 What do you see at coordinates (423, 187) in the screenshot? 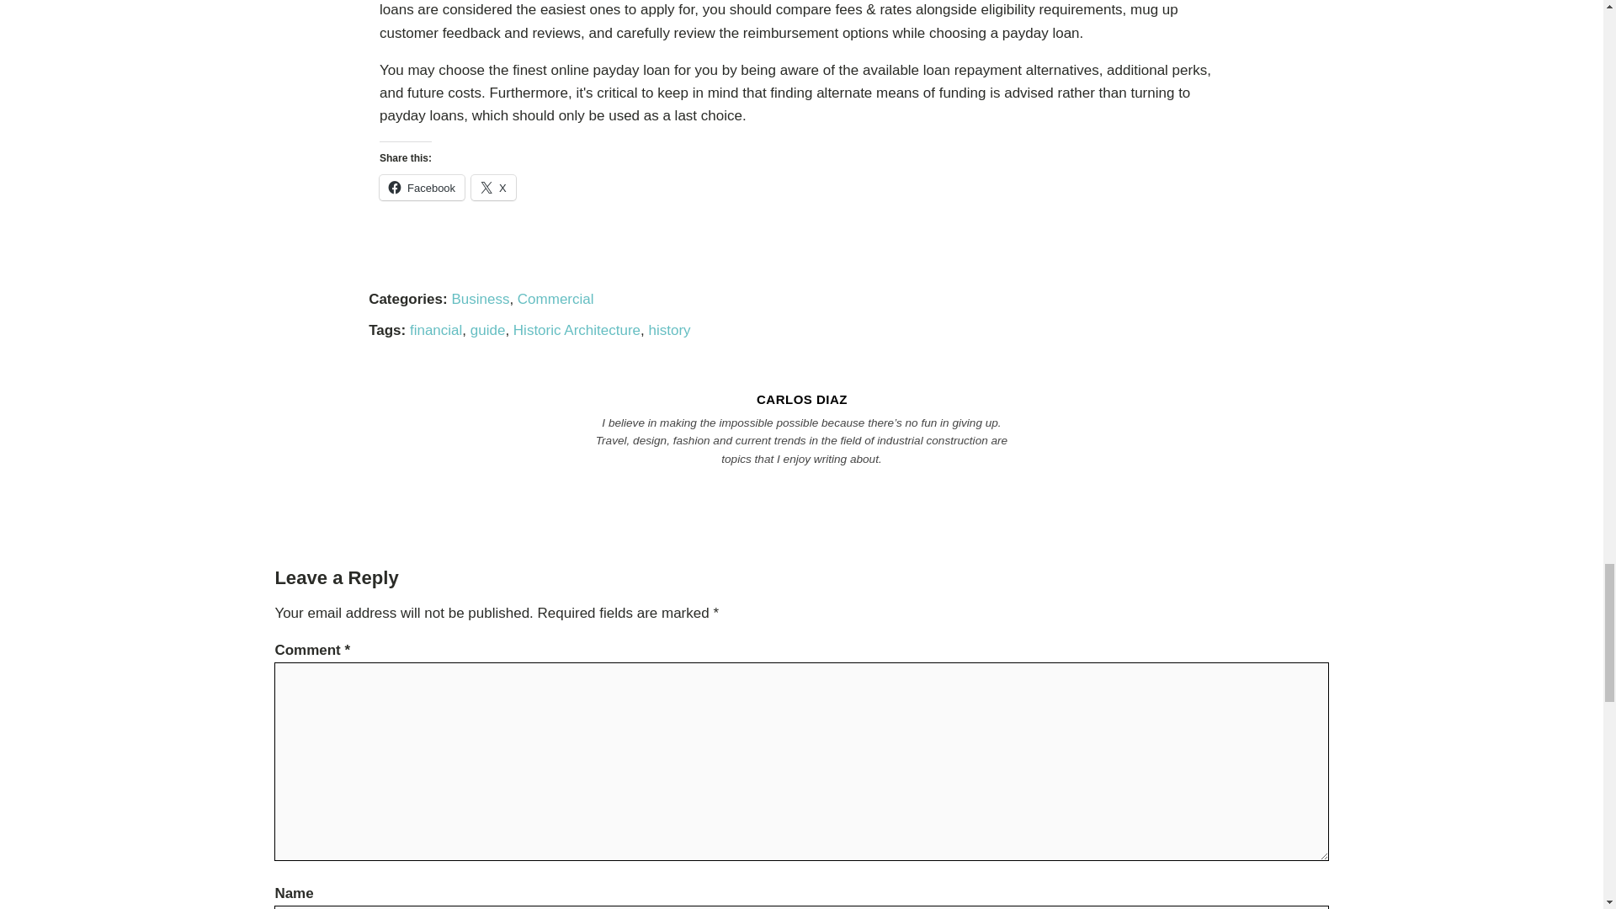
I see `Click to share on Facebook` at bounding box center [423, 187].